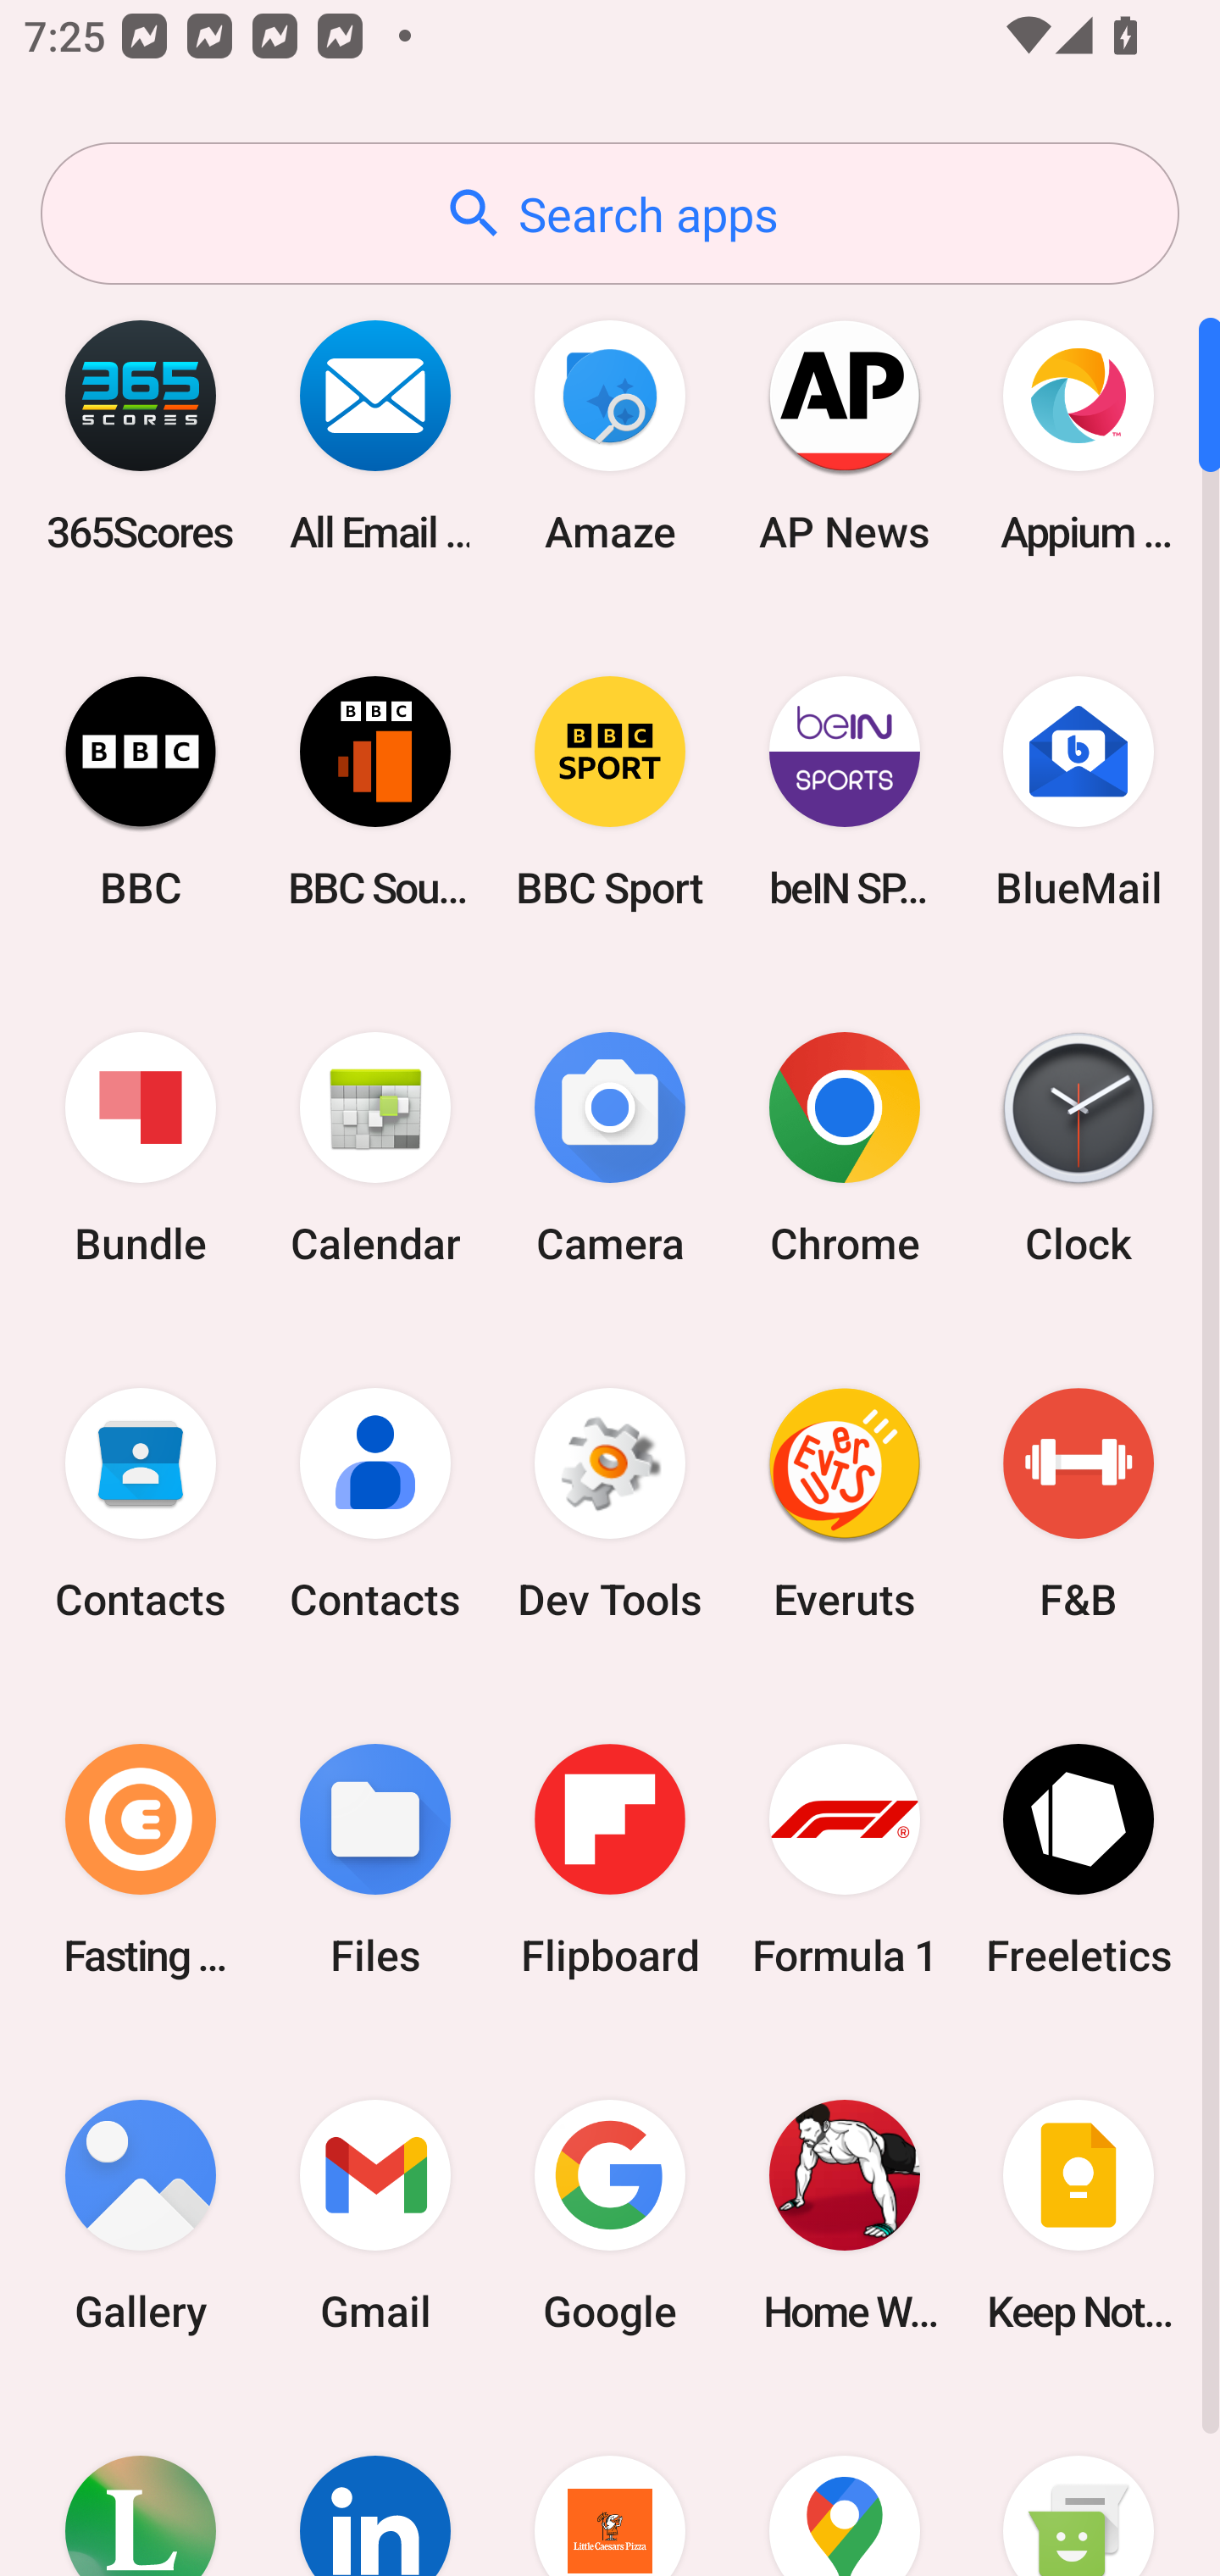  What do you see at coordinates (375, 2215) in the screenshot?
I see `Gmail` at bounding box center [375, 2215].